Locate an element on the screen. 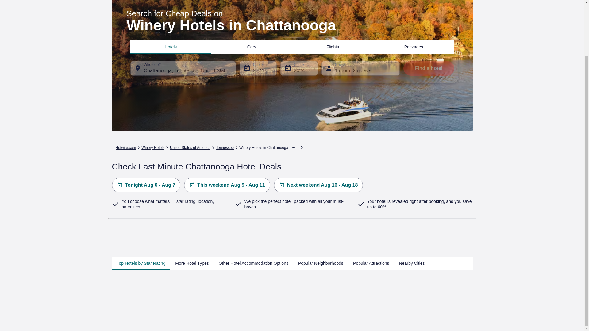 Image resolution: width=589 pixels, height=331 pixels. Top Hotels by Star Rating is located at coordinates (141, 263).